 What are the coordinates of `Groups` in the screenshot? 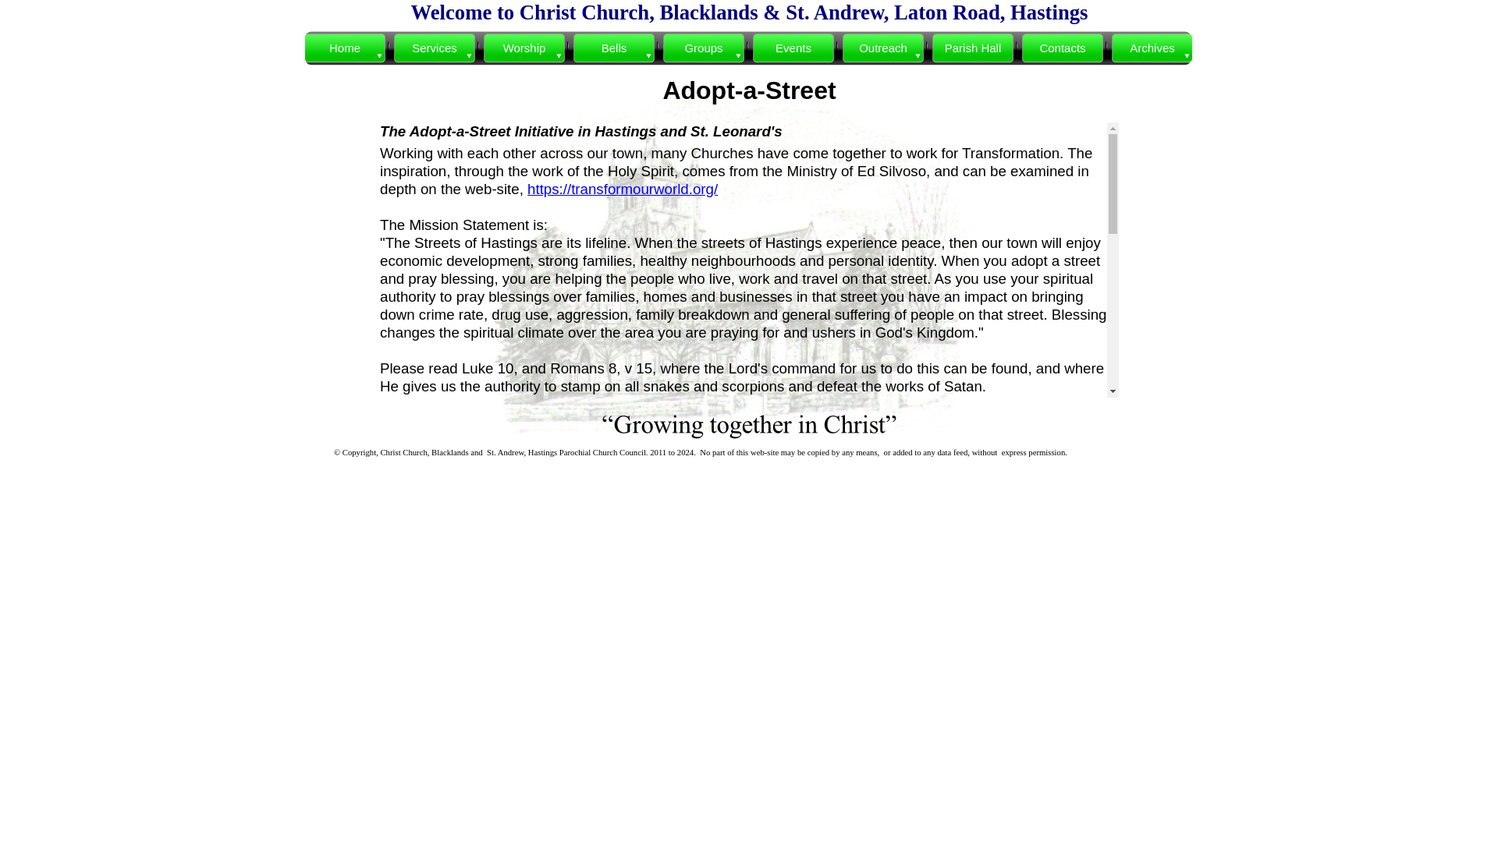 It's located at (704, 48).